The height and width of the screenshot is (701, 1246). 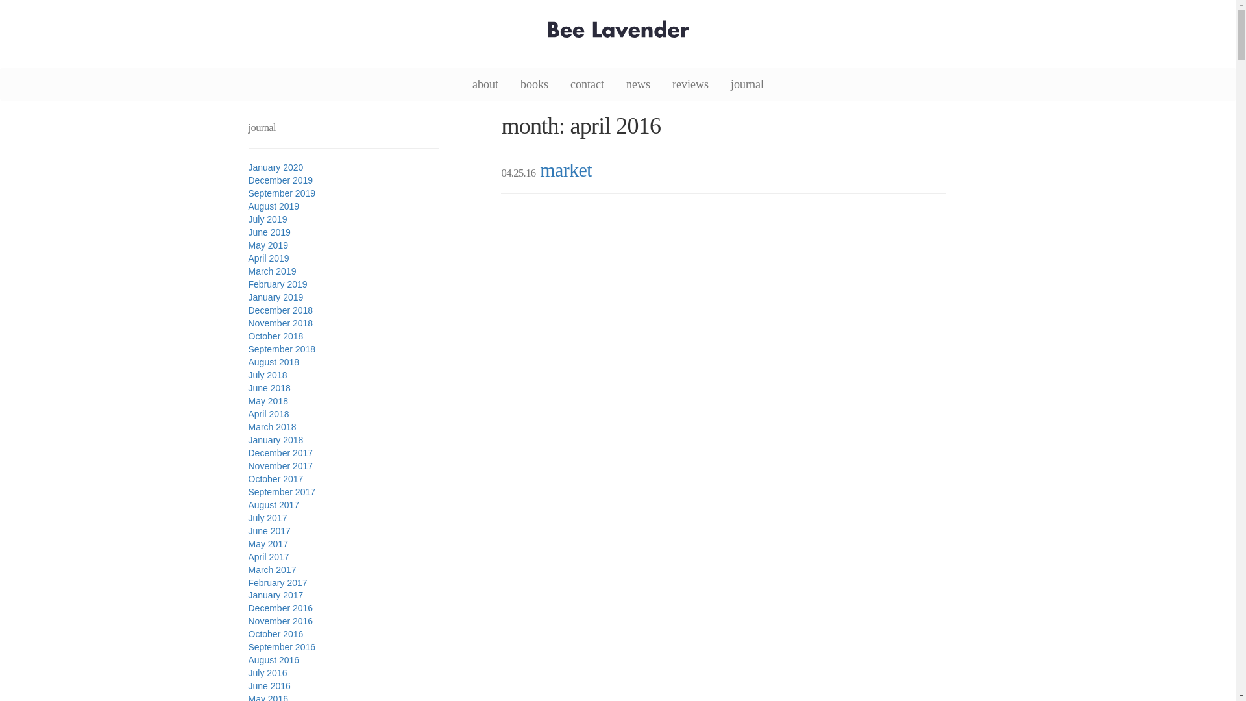 I want to click on about, so click(x=485, y=83).